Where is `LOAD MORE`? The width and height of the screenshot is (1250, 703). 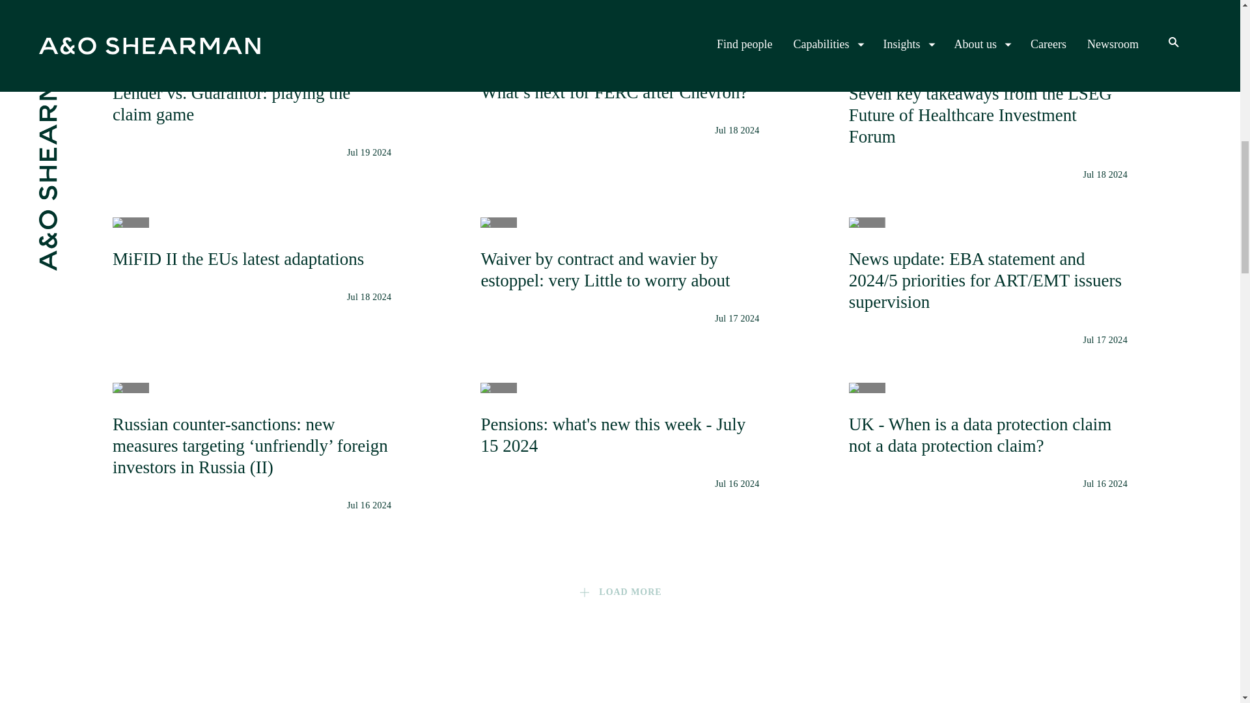
LOAD MORE is located at coordinates (619, 436).